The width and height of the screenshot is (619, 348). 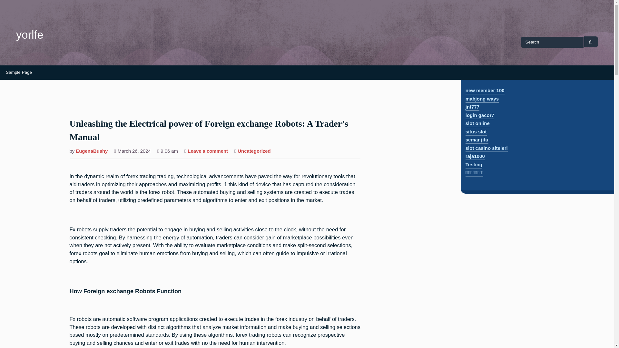 What do you see at coordinates (485, 91) in the screenshot?
I see `new member 100` at bounding box center [485, 91].